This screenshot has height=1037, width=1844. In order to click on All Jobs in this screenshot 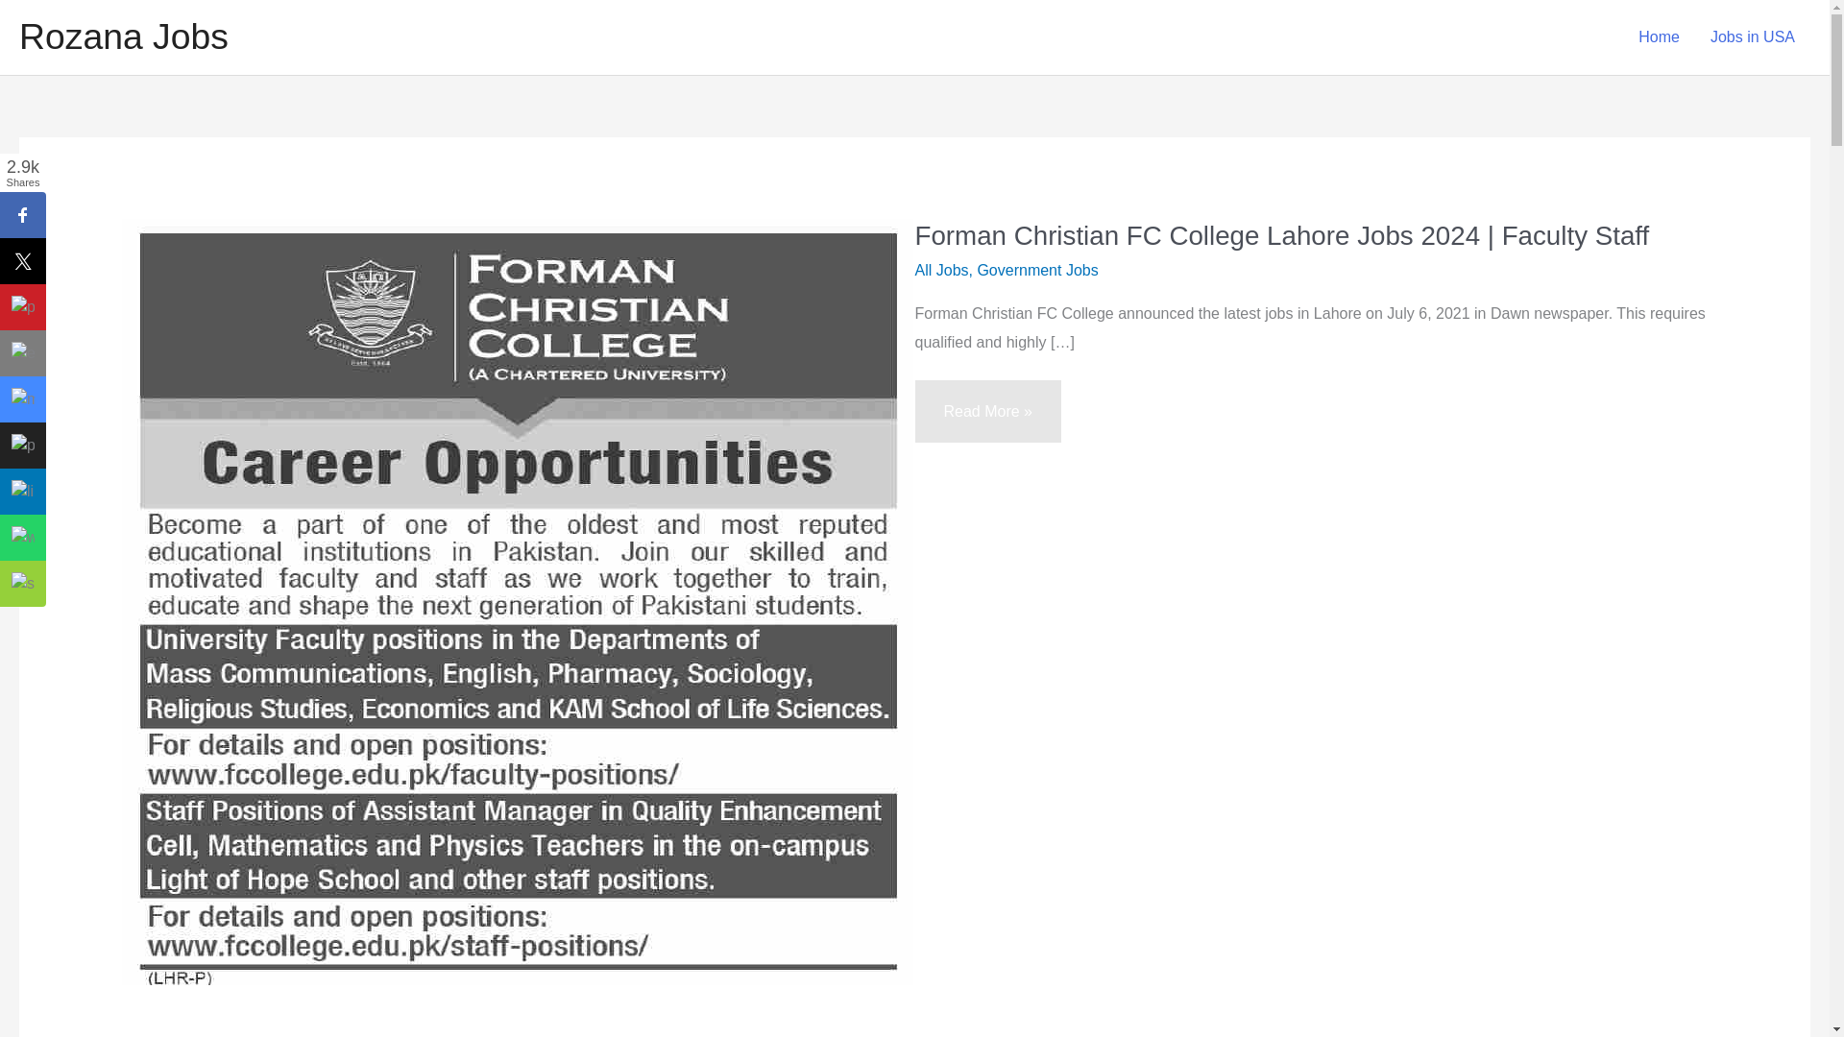, I will do `click(941, 271)`.